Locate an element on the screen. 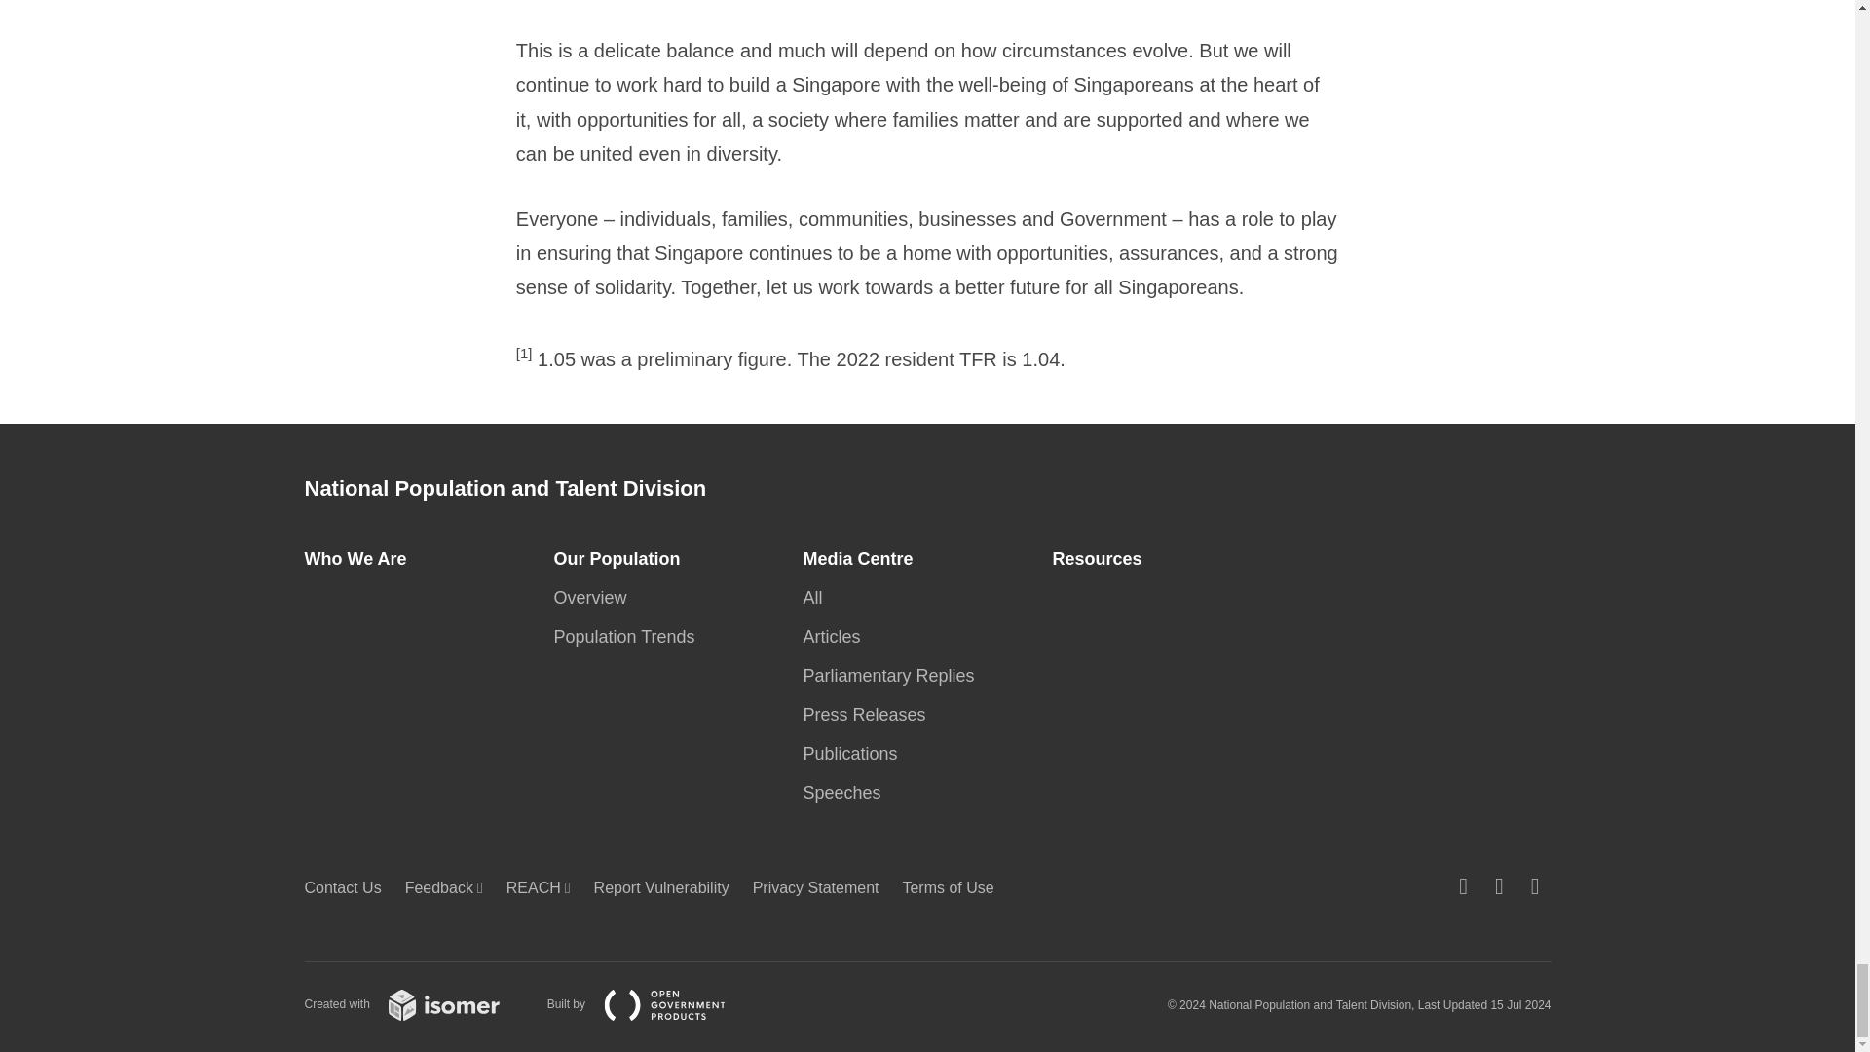  Articles is located at coordinates (836, 637).